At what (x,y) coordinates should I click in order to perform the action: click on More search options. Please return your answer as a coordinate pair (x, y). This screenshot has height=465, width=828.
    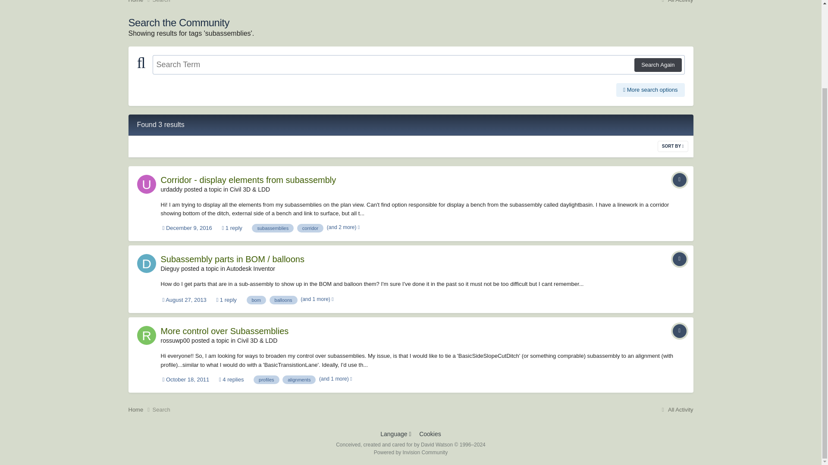
    Looking at the image, I should click on (650, 90).